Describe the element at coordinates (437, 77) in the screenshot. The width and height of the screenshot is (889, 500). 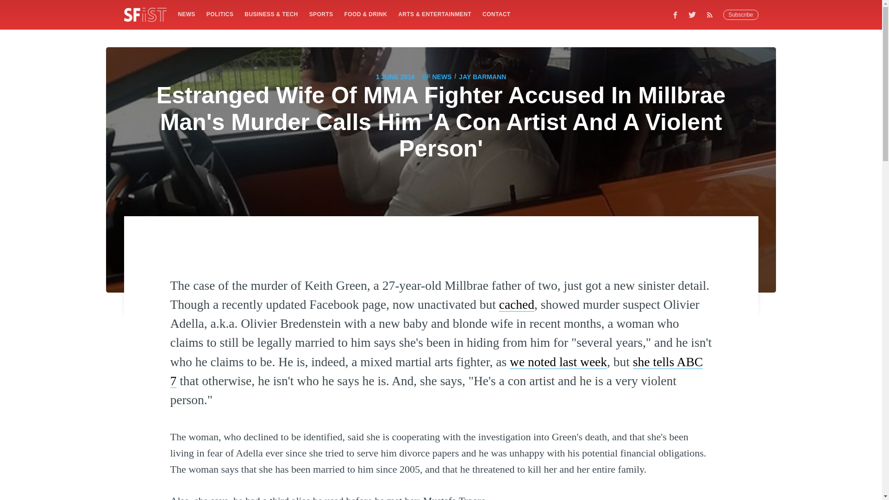
I see `SF NEWS` at that location.